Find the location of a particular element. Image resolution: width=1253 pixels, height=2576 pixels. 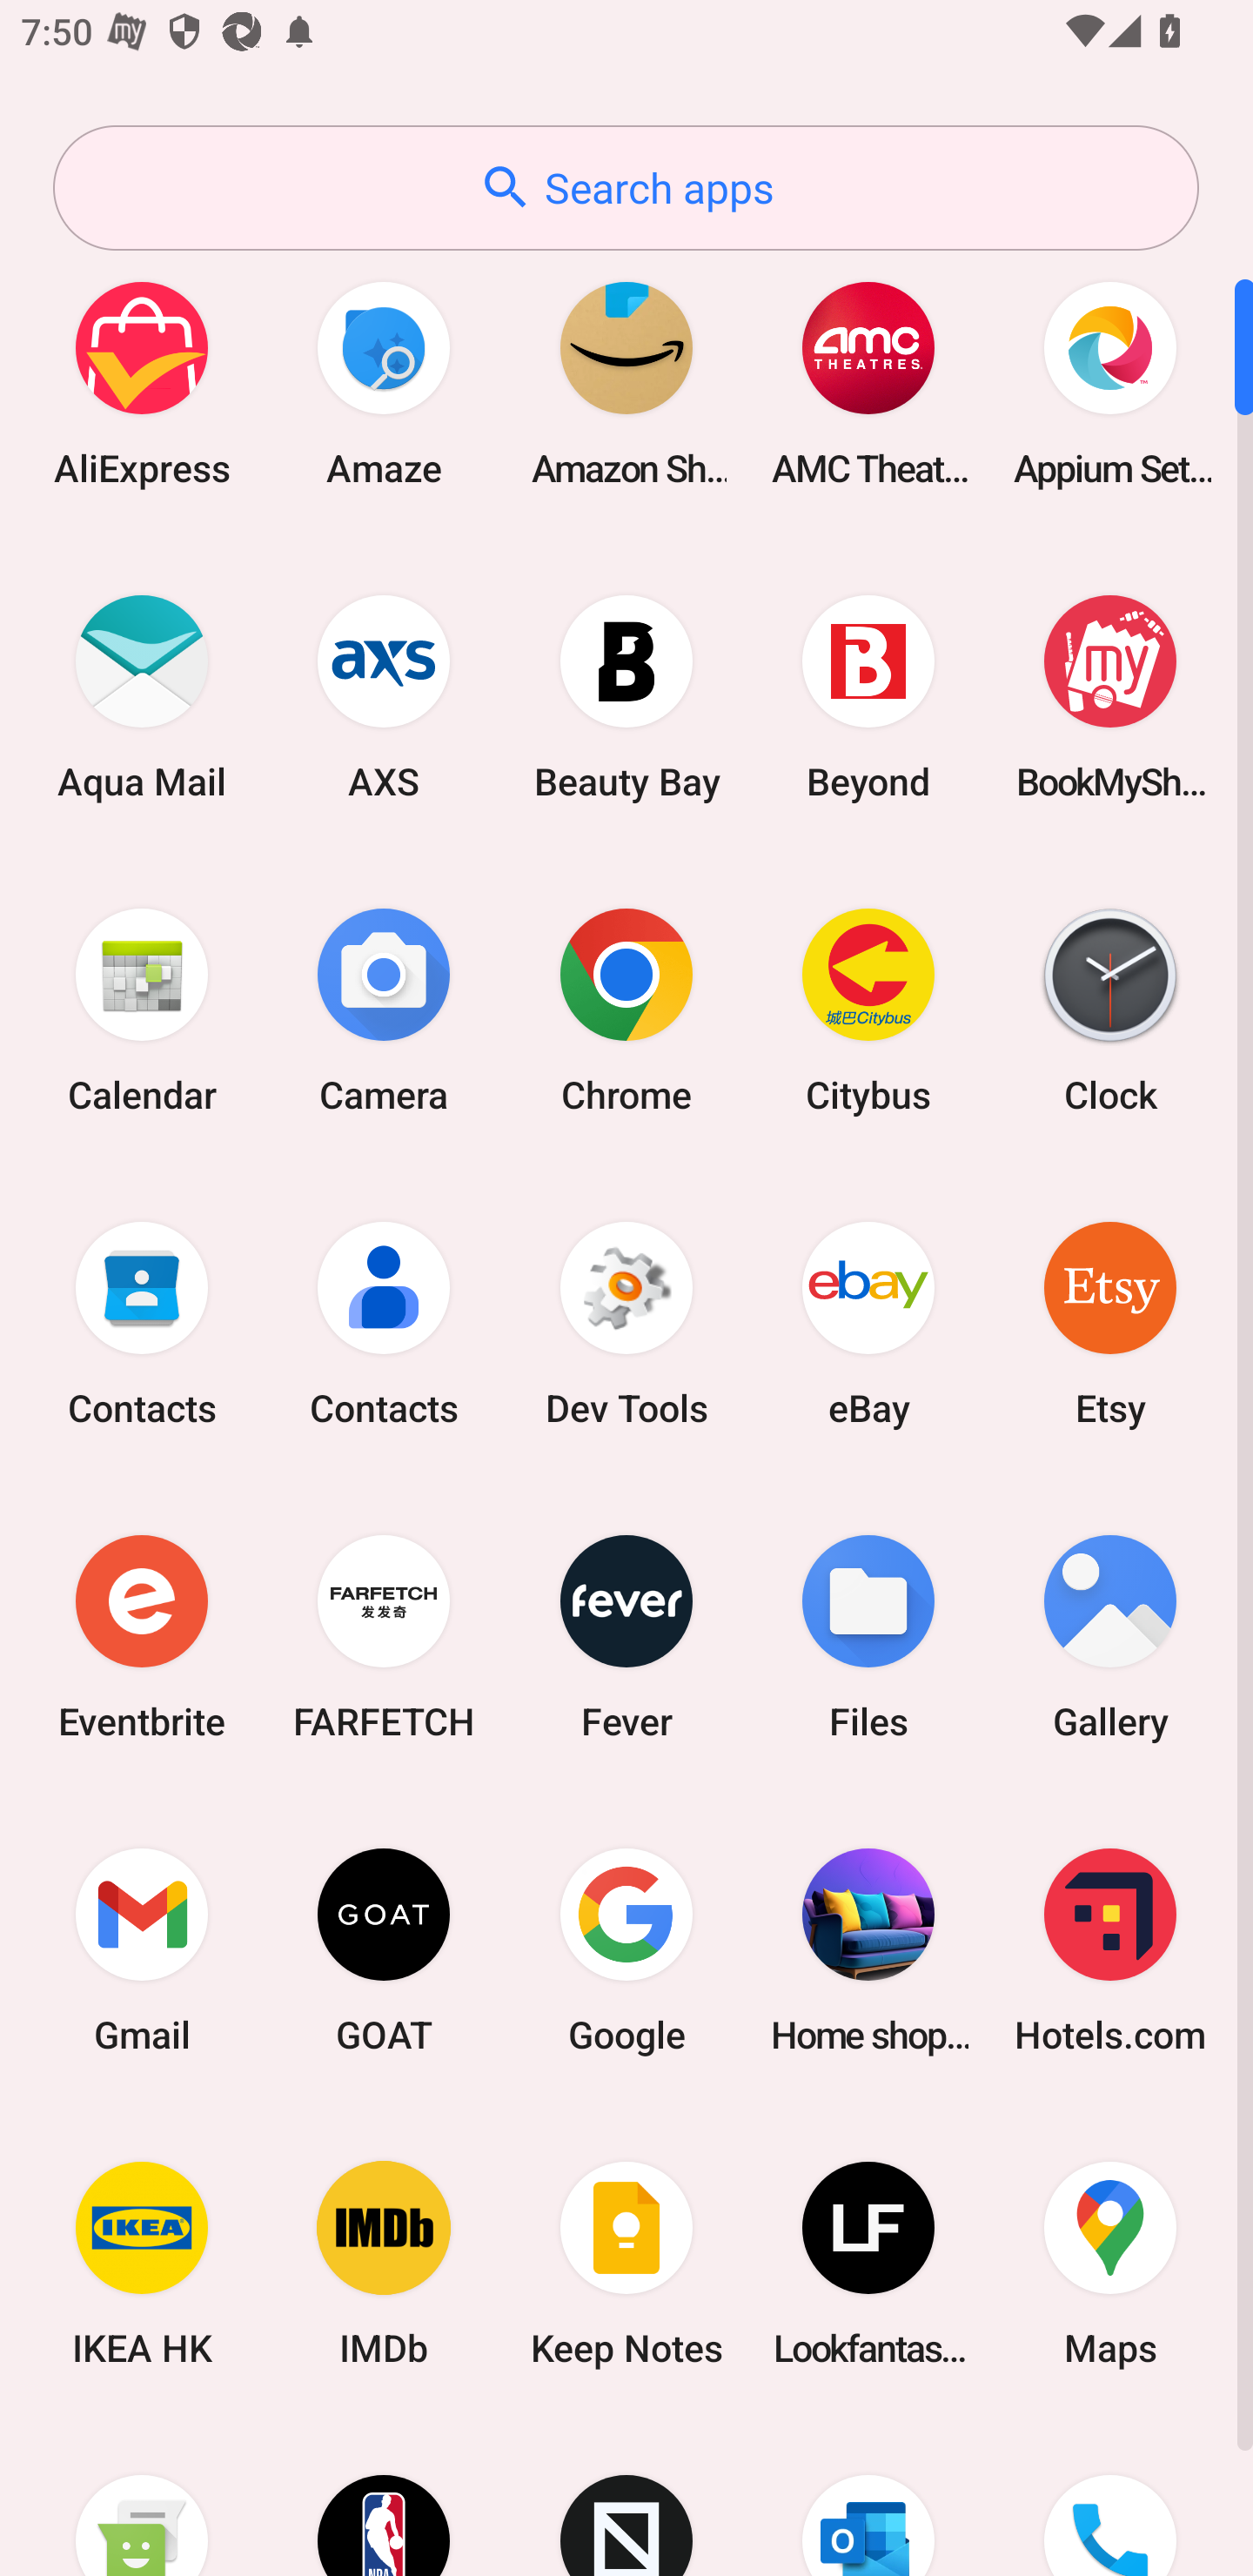

GOAT is located at coordinates (384, 1949).